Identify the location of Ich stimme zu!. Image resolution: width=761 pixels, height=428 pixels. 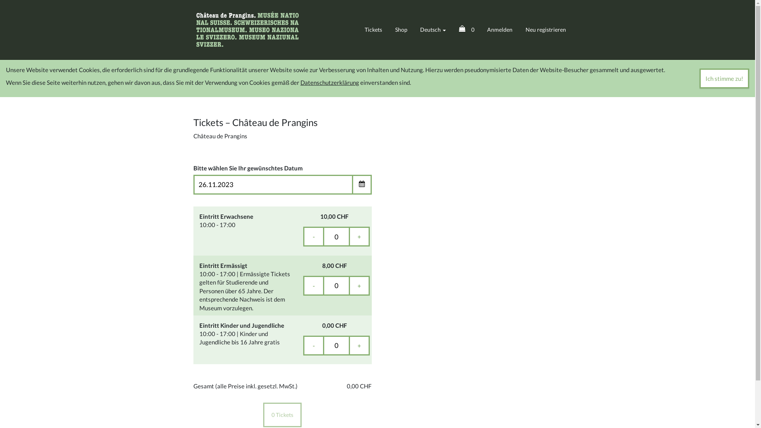
(730, 78).